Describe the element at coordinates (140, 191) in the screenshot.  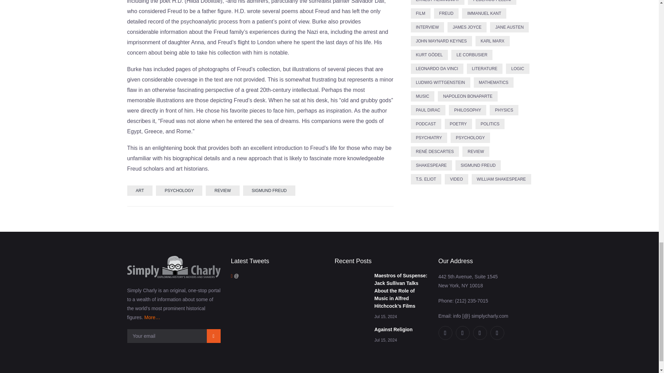
I see `ART` at that location.